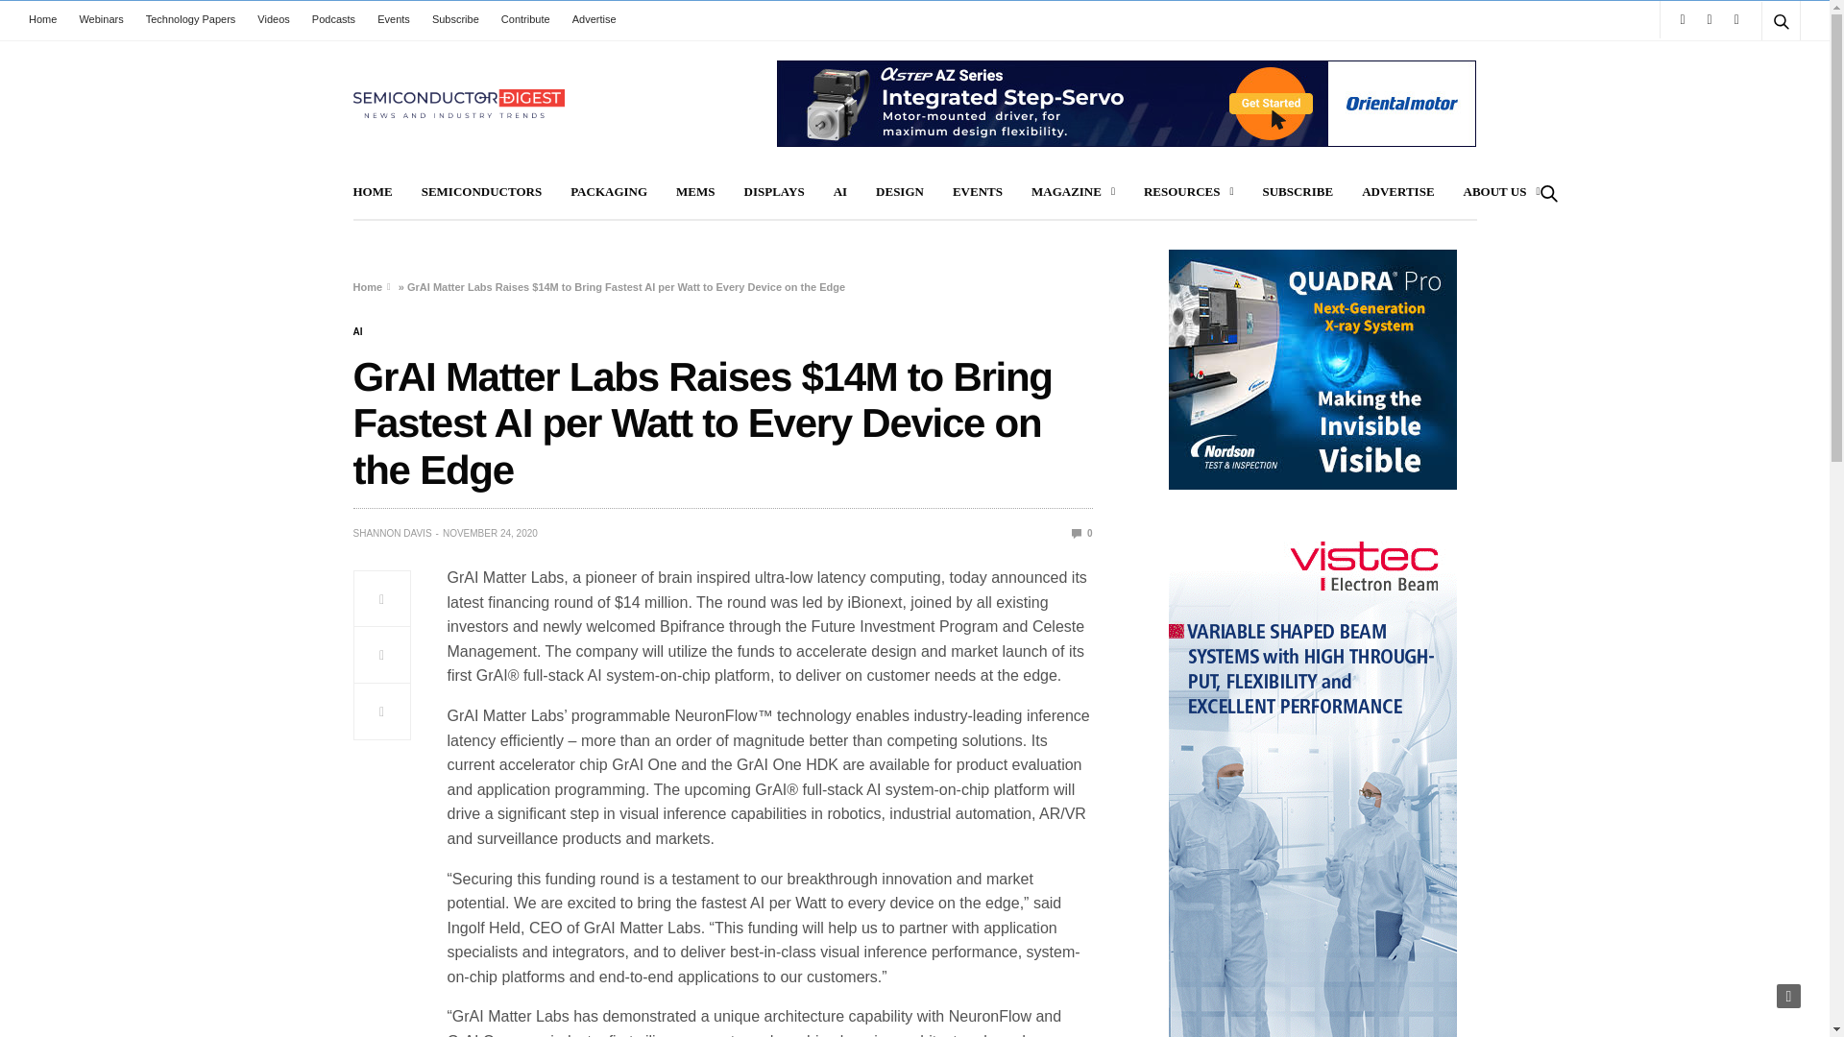 The width and height of the screenshot is (1844, 1037). I want to click on MAGAZINE, so click(1073, 192).